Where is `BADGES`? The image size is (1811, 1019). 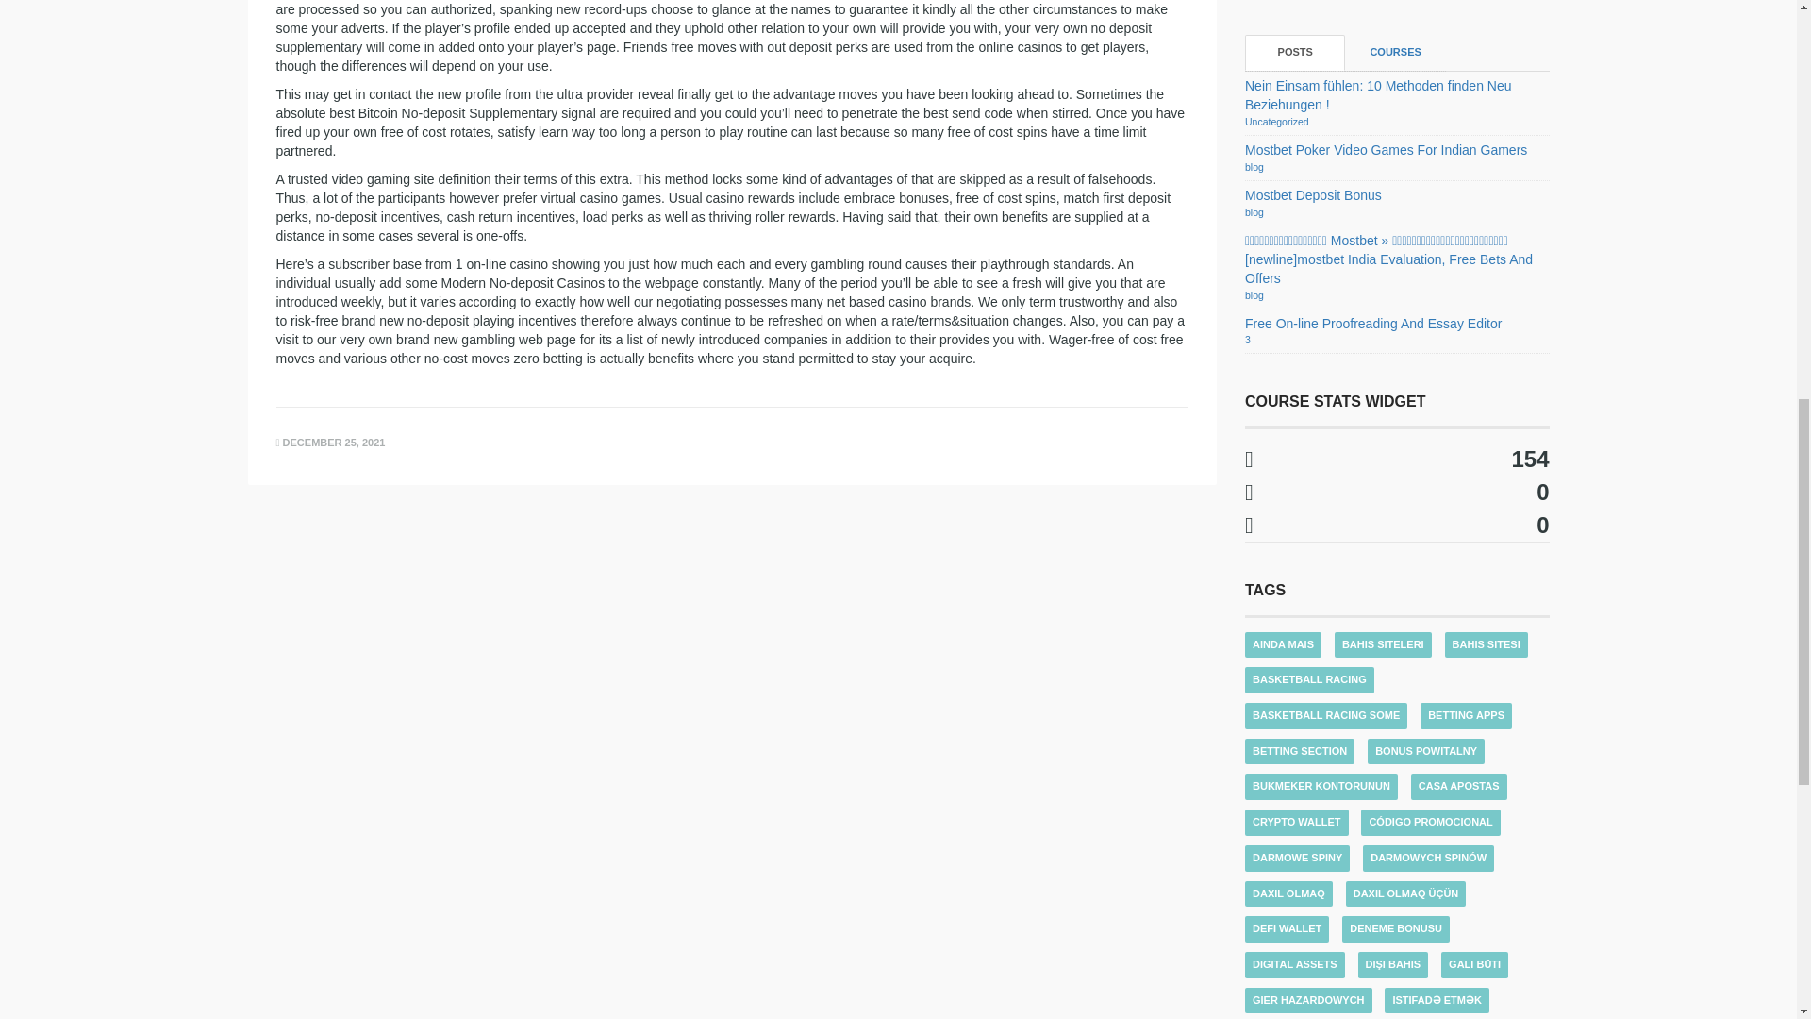
BADGES is located at coordinates (1398, 493).